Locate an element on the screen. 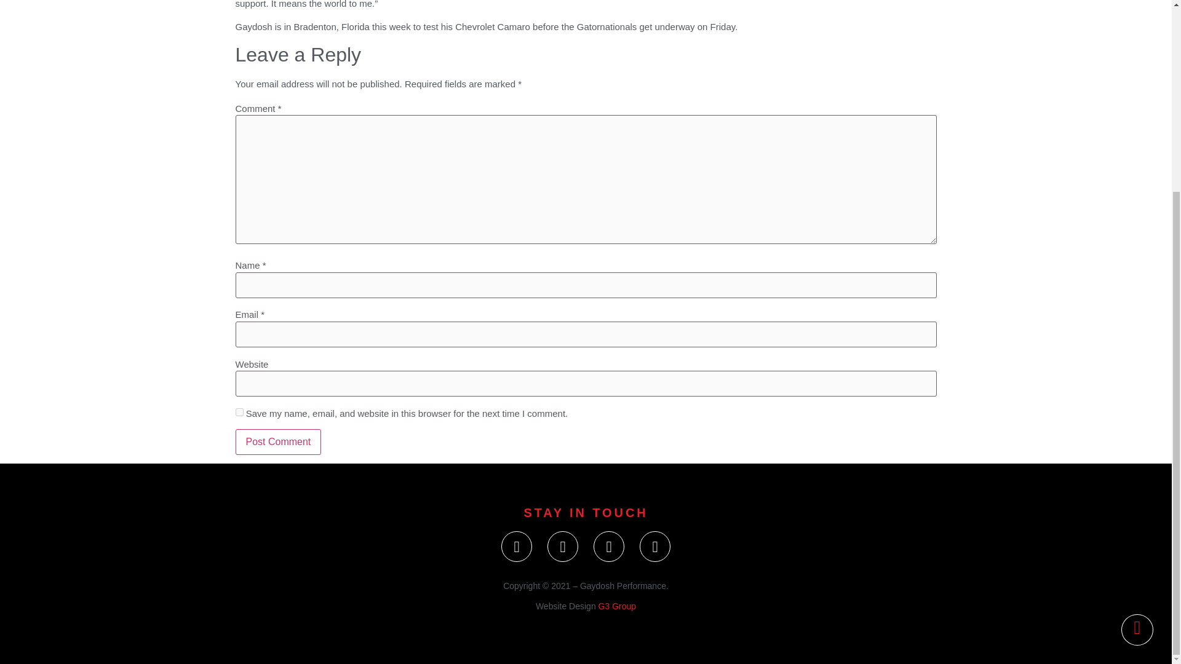 The image size is (1181, 664). G3 Group is located at coordinates (618, 606).